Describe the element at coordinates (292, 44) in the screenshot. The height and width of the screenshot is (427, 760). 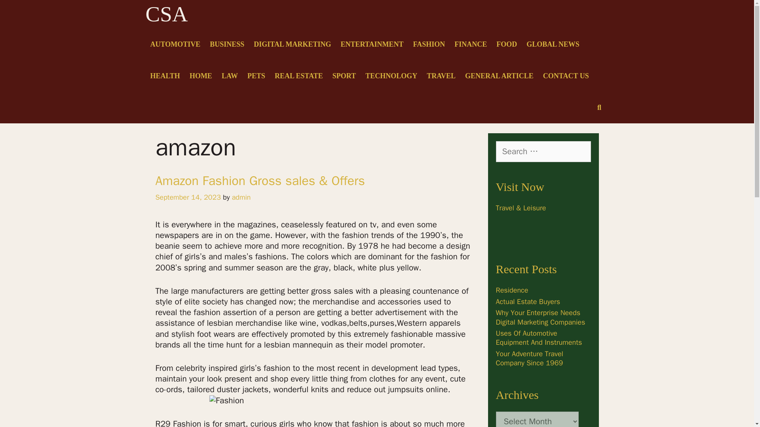
I see `DIGITAL MARKETING` at that location.